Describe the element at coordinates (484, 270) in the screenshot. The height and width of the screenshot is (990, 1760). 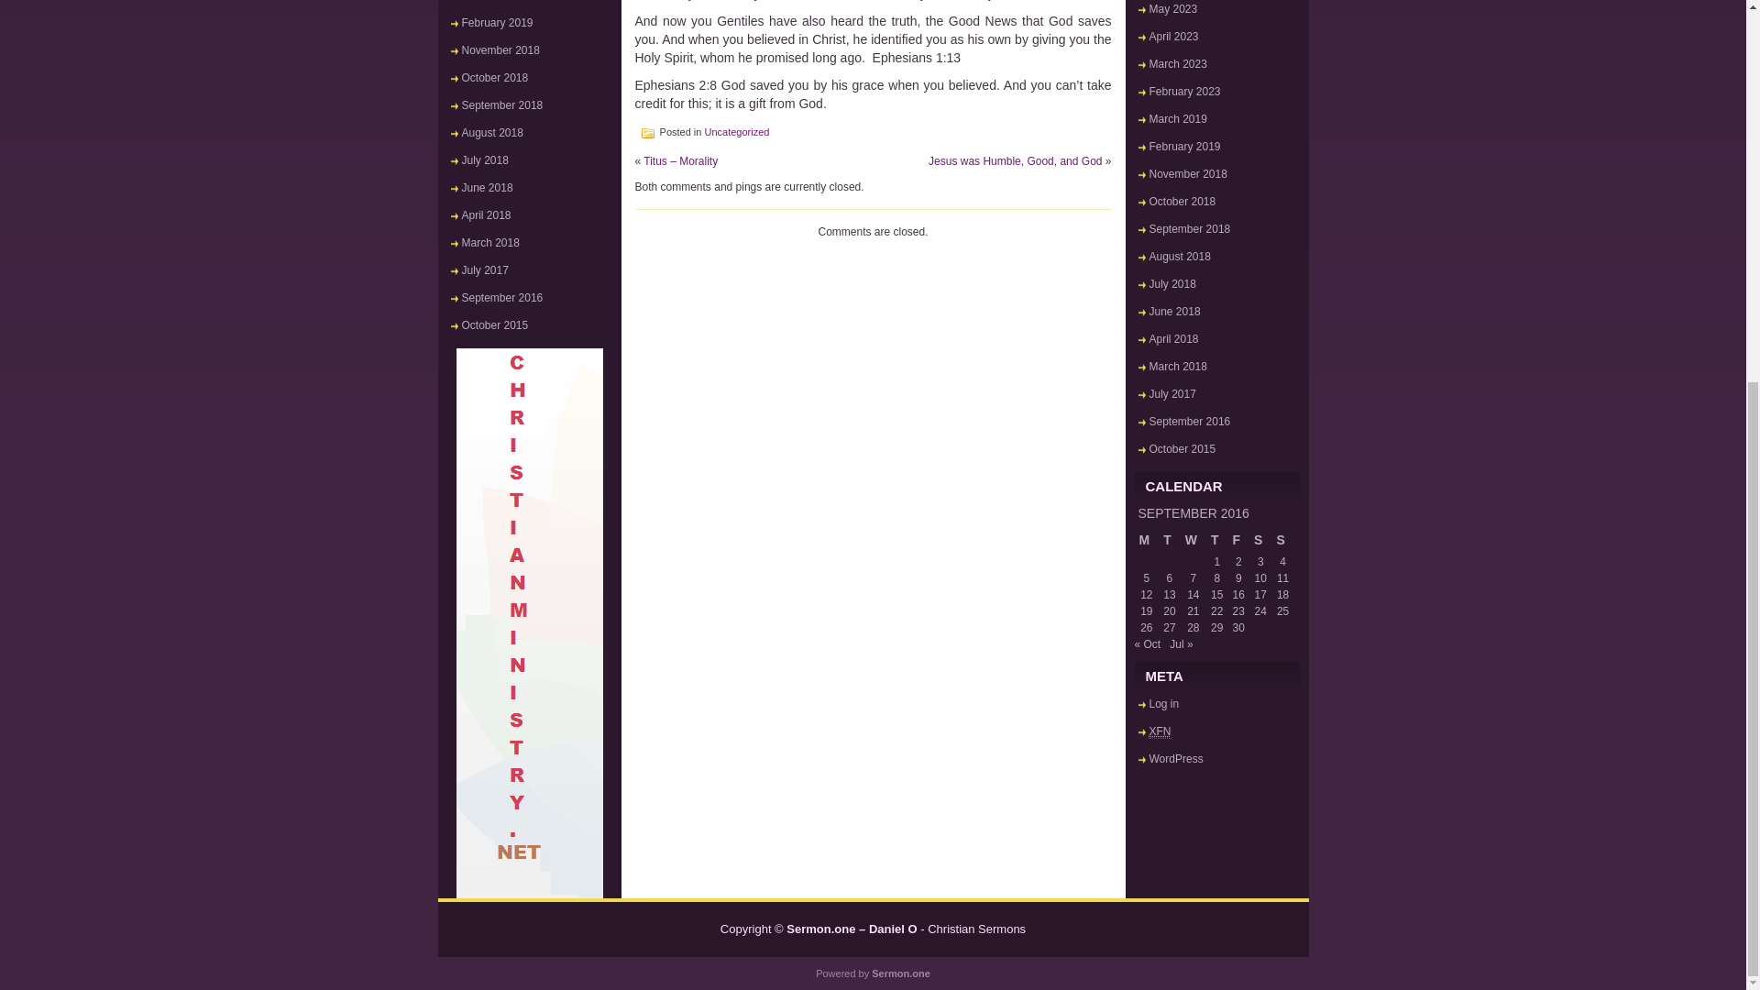
I see `July 2017` at that location.